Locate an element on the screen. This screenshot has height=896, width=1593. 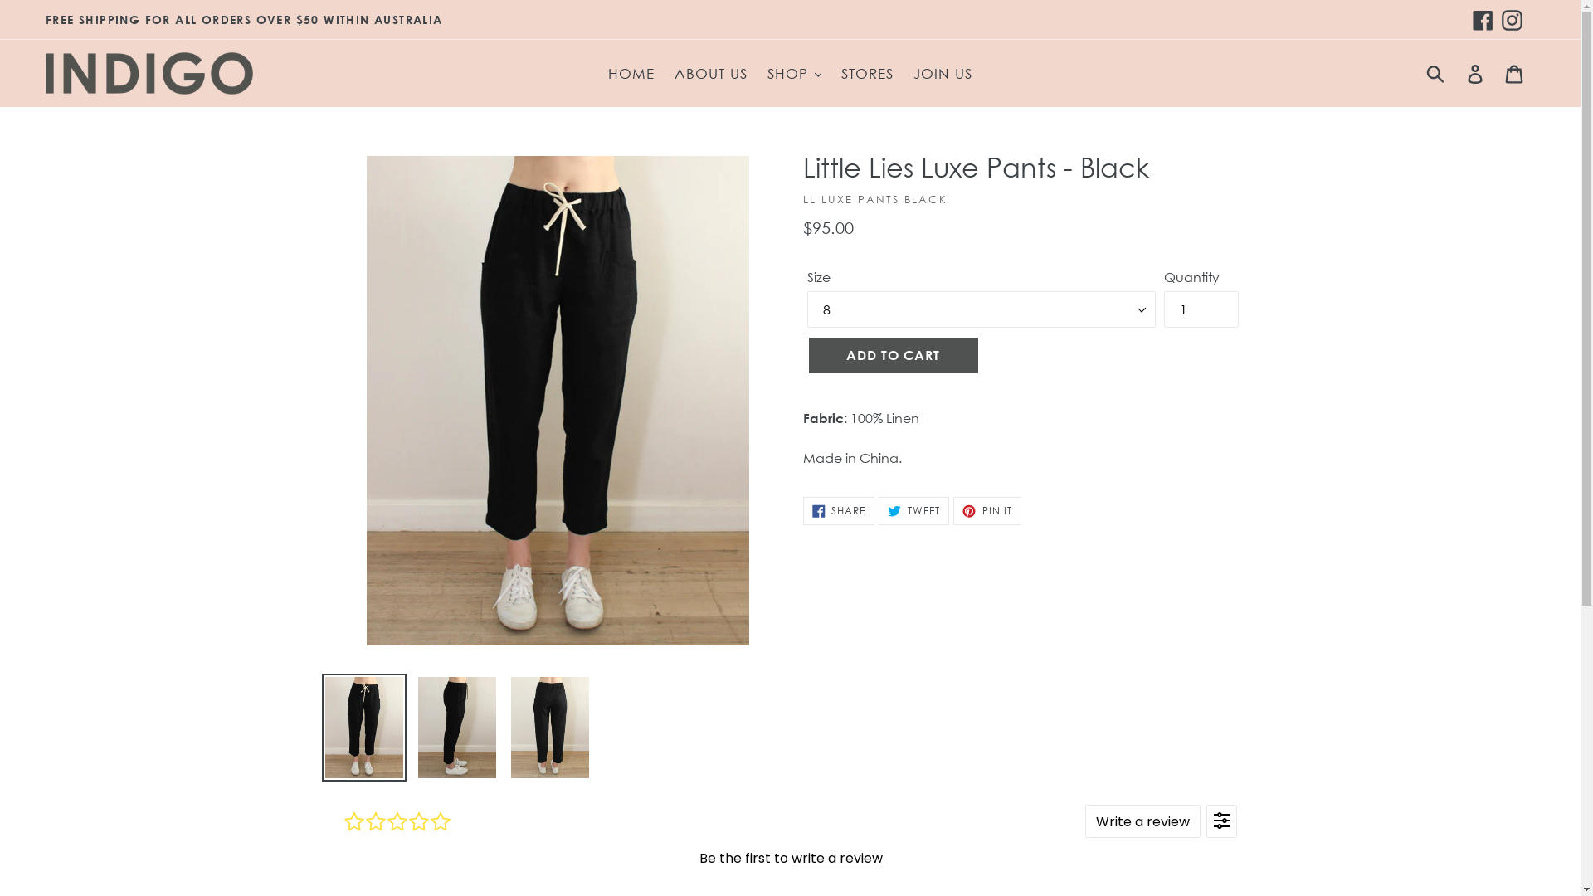
Facebook is located at coordinates (1483, 20).